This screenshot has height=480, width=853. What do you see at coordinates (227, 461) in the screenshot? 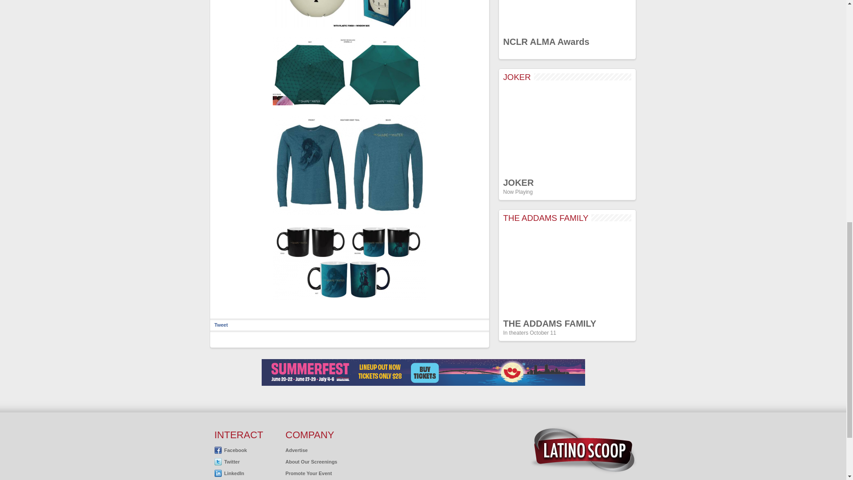
I see `Twitter` at bounding box center [227, 461].